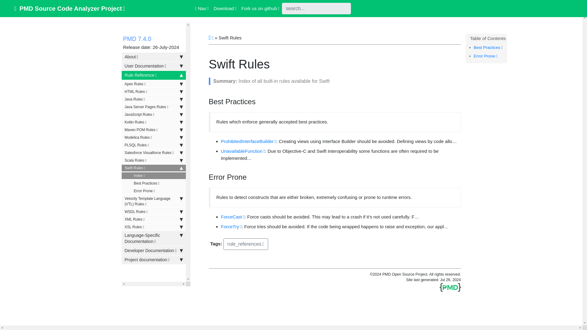  I want to click on Download, so click(225, 9).